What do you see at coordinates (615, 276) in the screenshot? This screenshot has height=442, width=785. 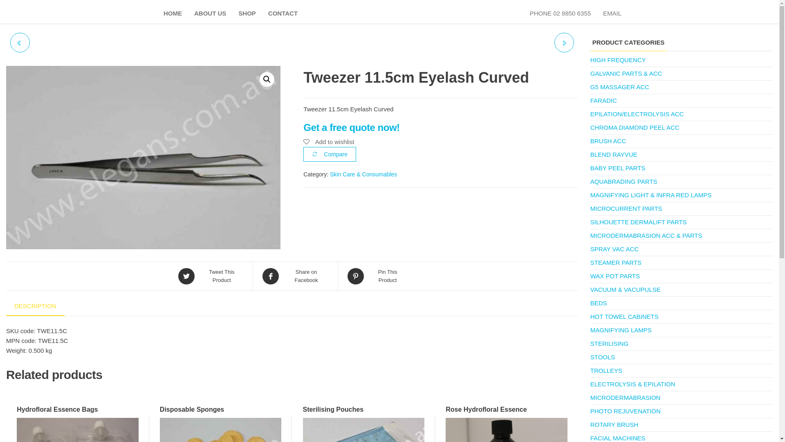 I see `WAX POT PARTS` at bounding box center [615, 276].